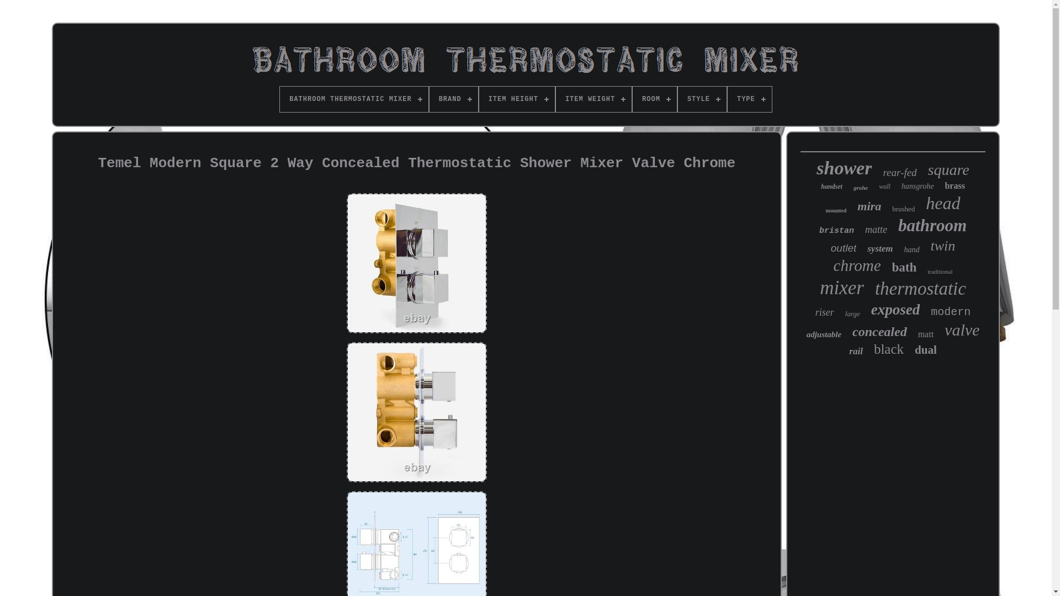 The image size is (1060, 596). I want to click on ITEM HEIGHT, so click(517, 99).